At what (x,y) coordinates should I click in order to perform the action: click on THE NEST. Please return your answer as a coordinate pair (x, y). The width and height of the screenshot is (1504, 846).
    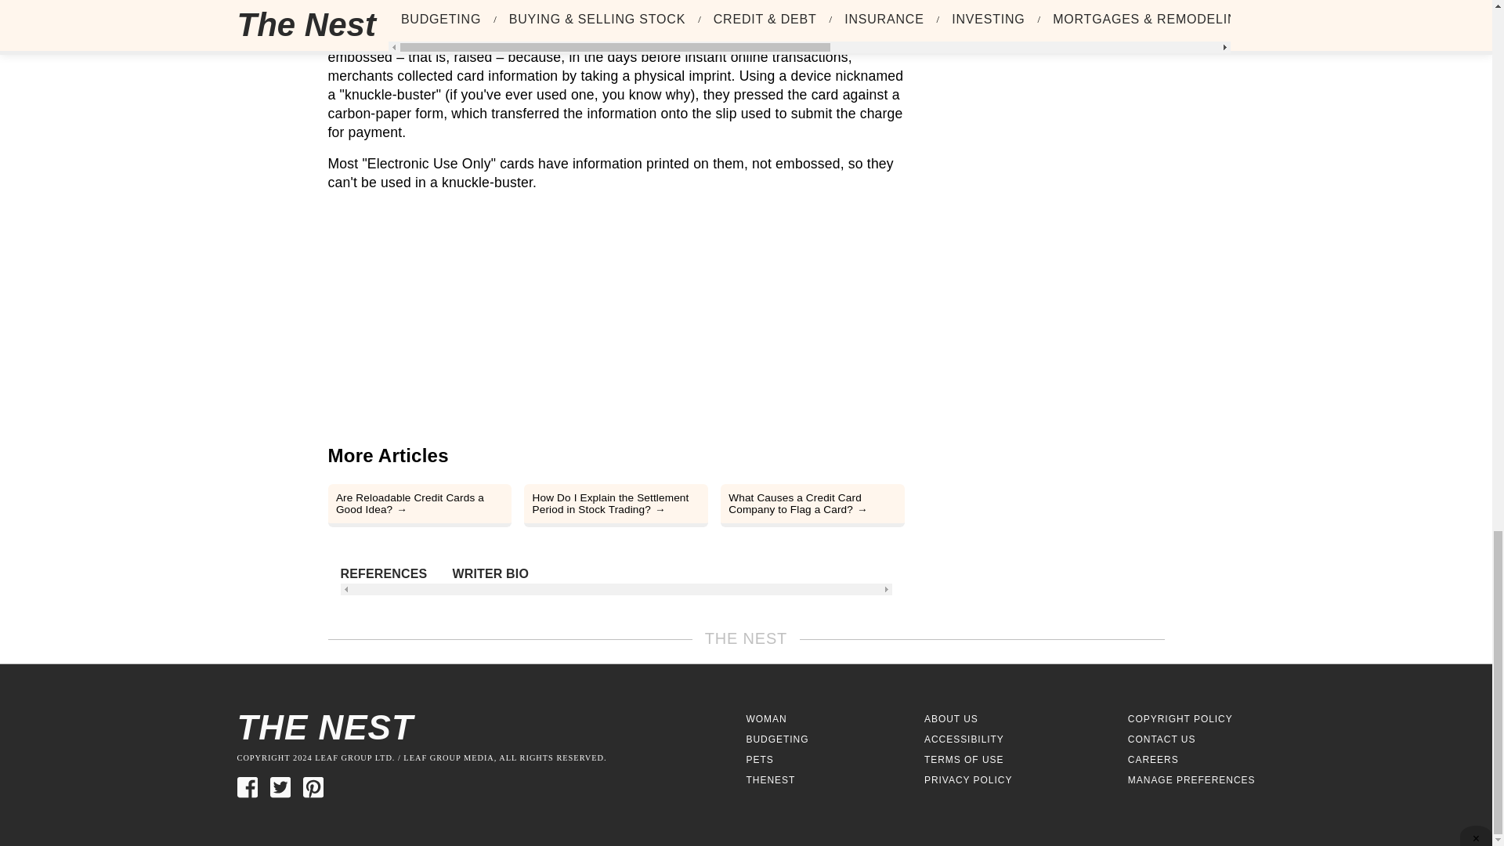
    Looking at the image, I should click on (490, 727).